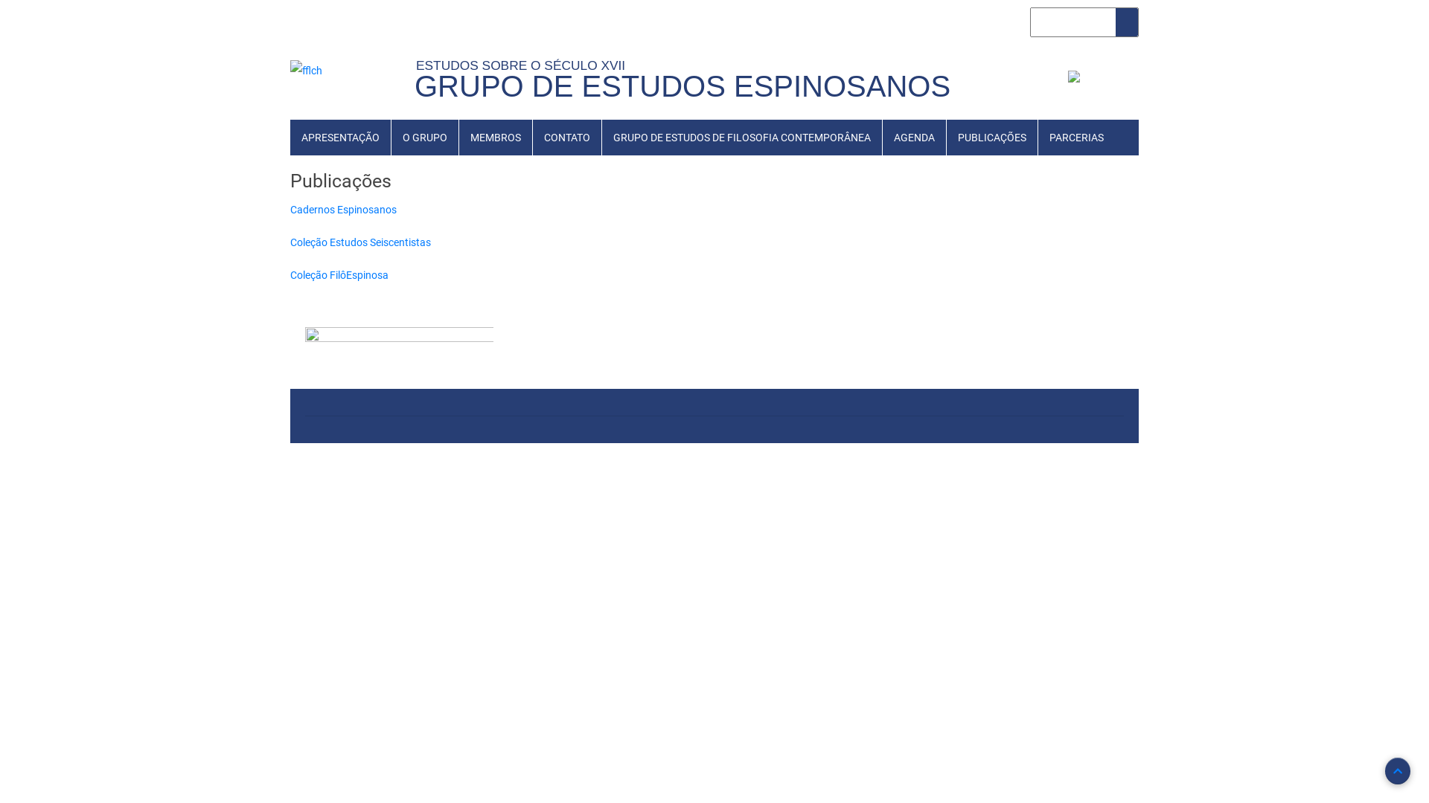 The height and width of the screenshot is (803, 1429). Describe the element at coordinates (1076, 138) in the screenshot. I see `PARCERIAS` at that location.